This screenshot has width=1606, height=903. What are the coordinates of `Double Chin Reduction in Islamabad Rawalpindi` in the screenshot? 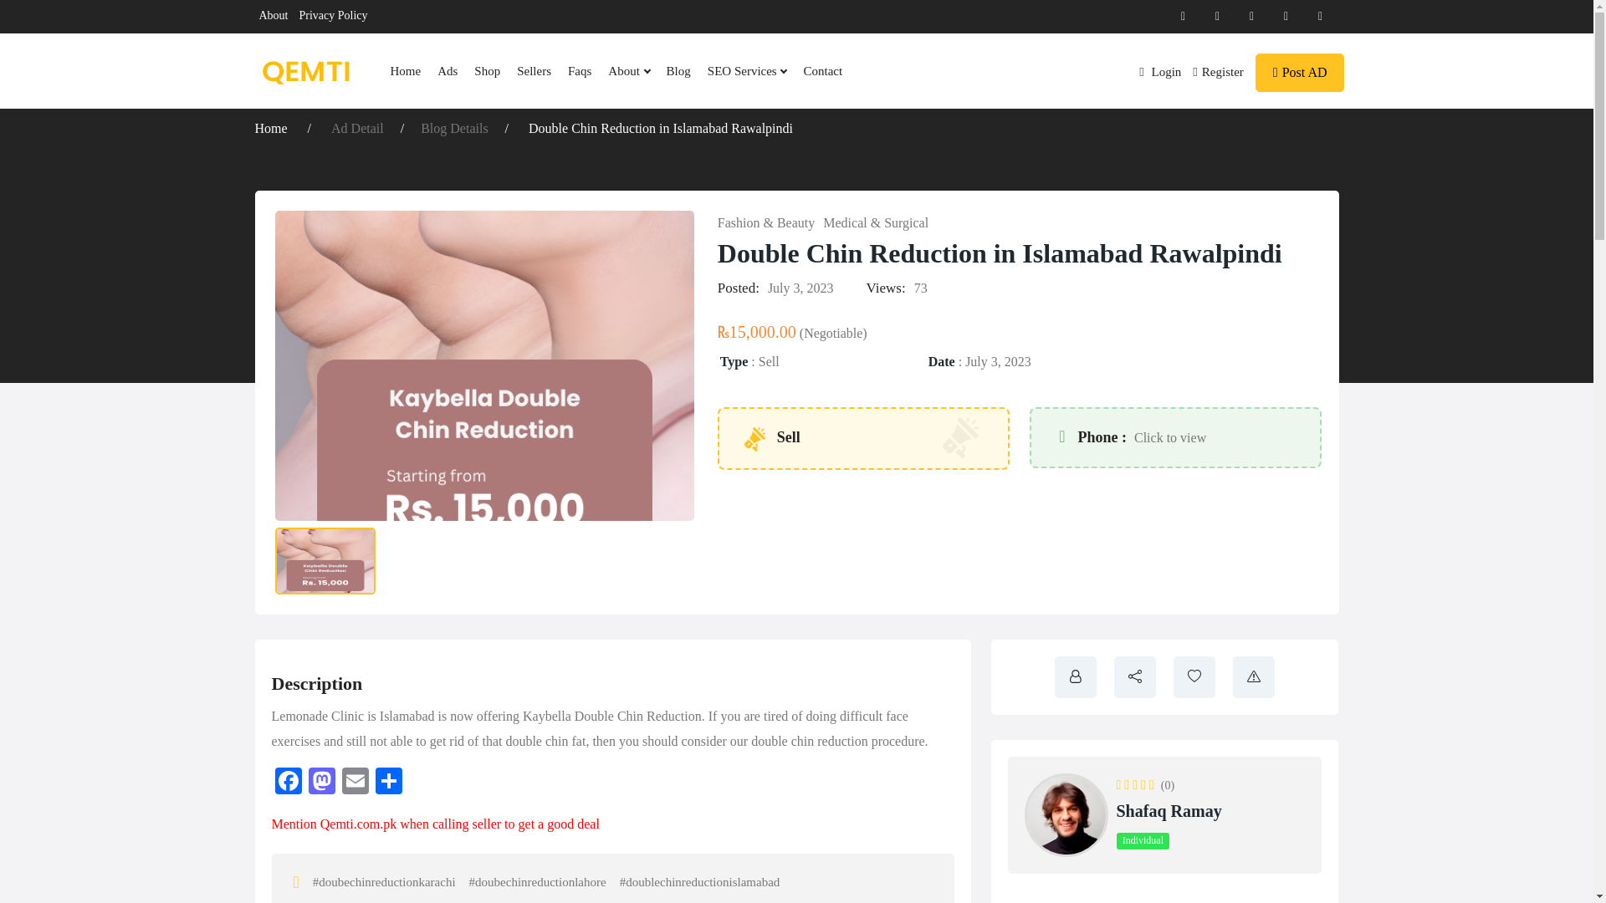 It's located at (661, 128).